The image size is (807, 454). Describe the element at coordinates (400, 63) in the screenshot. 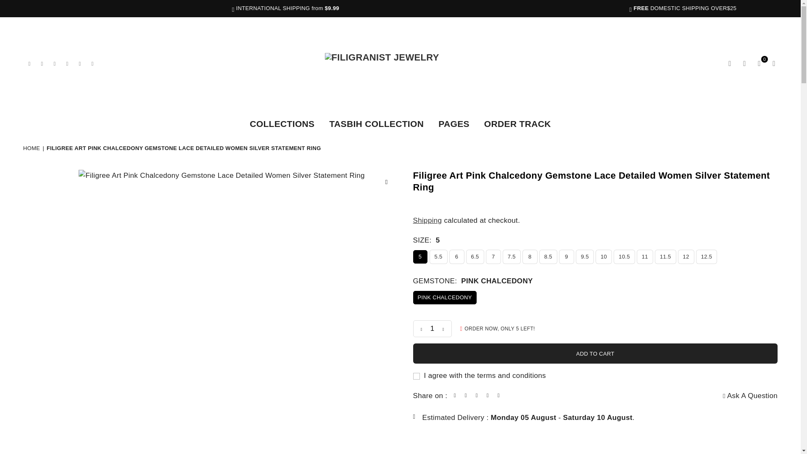

I see `FILIGRANIST JEWELRY` at that location.